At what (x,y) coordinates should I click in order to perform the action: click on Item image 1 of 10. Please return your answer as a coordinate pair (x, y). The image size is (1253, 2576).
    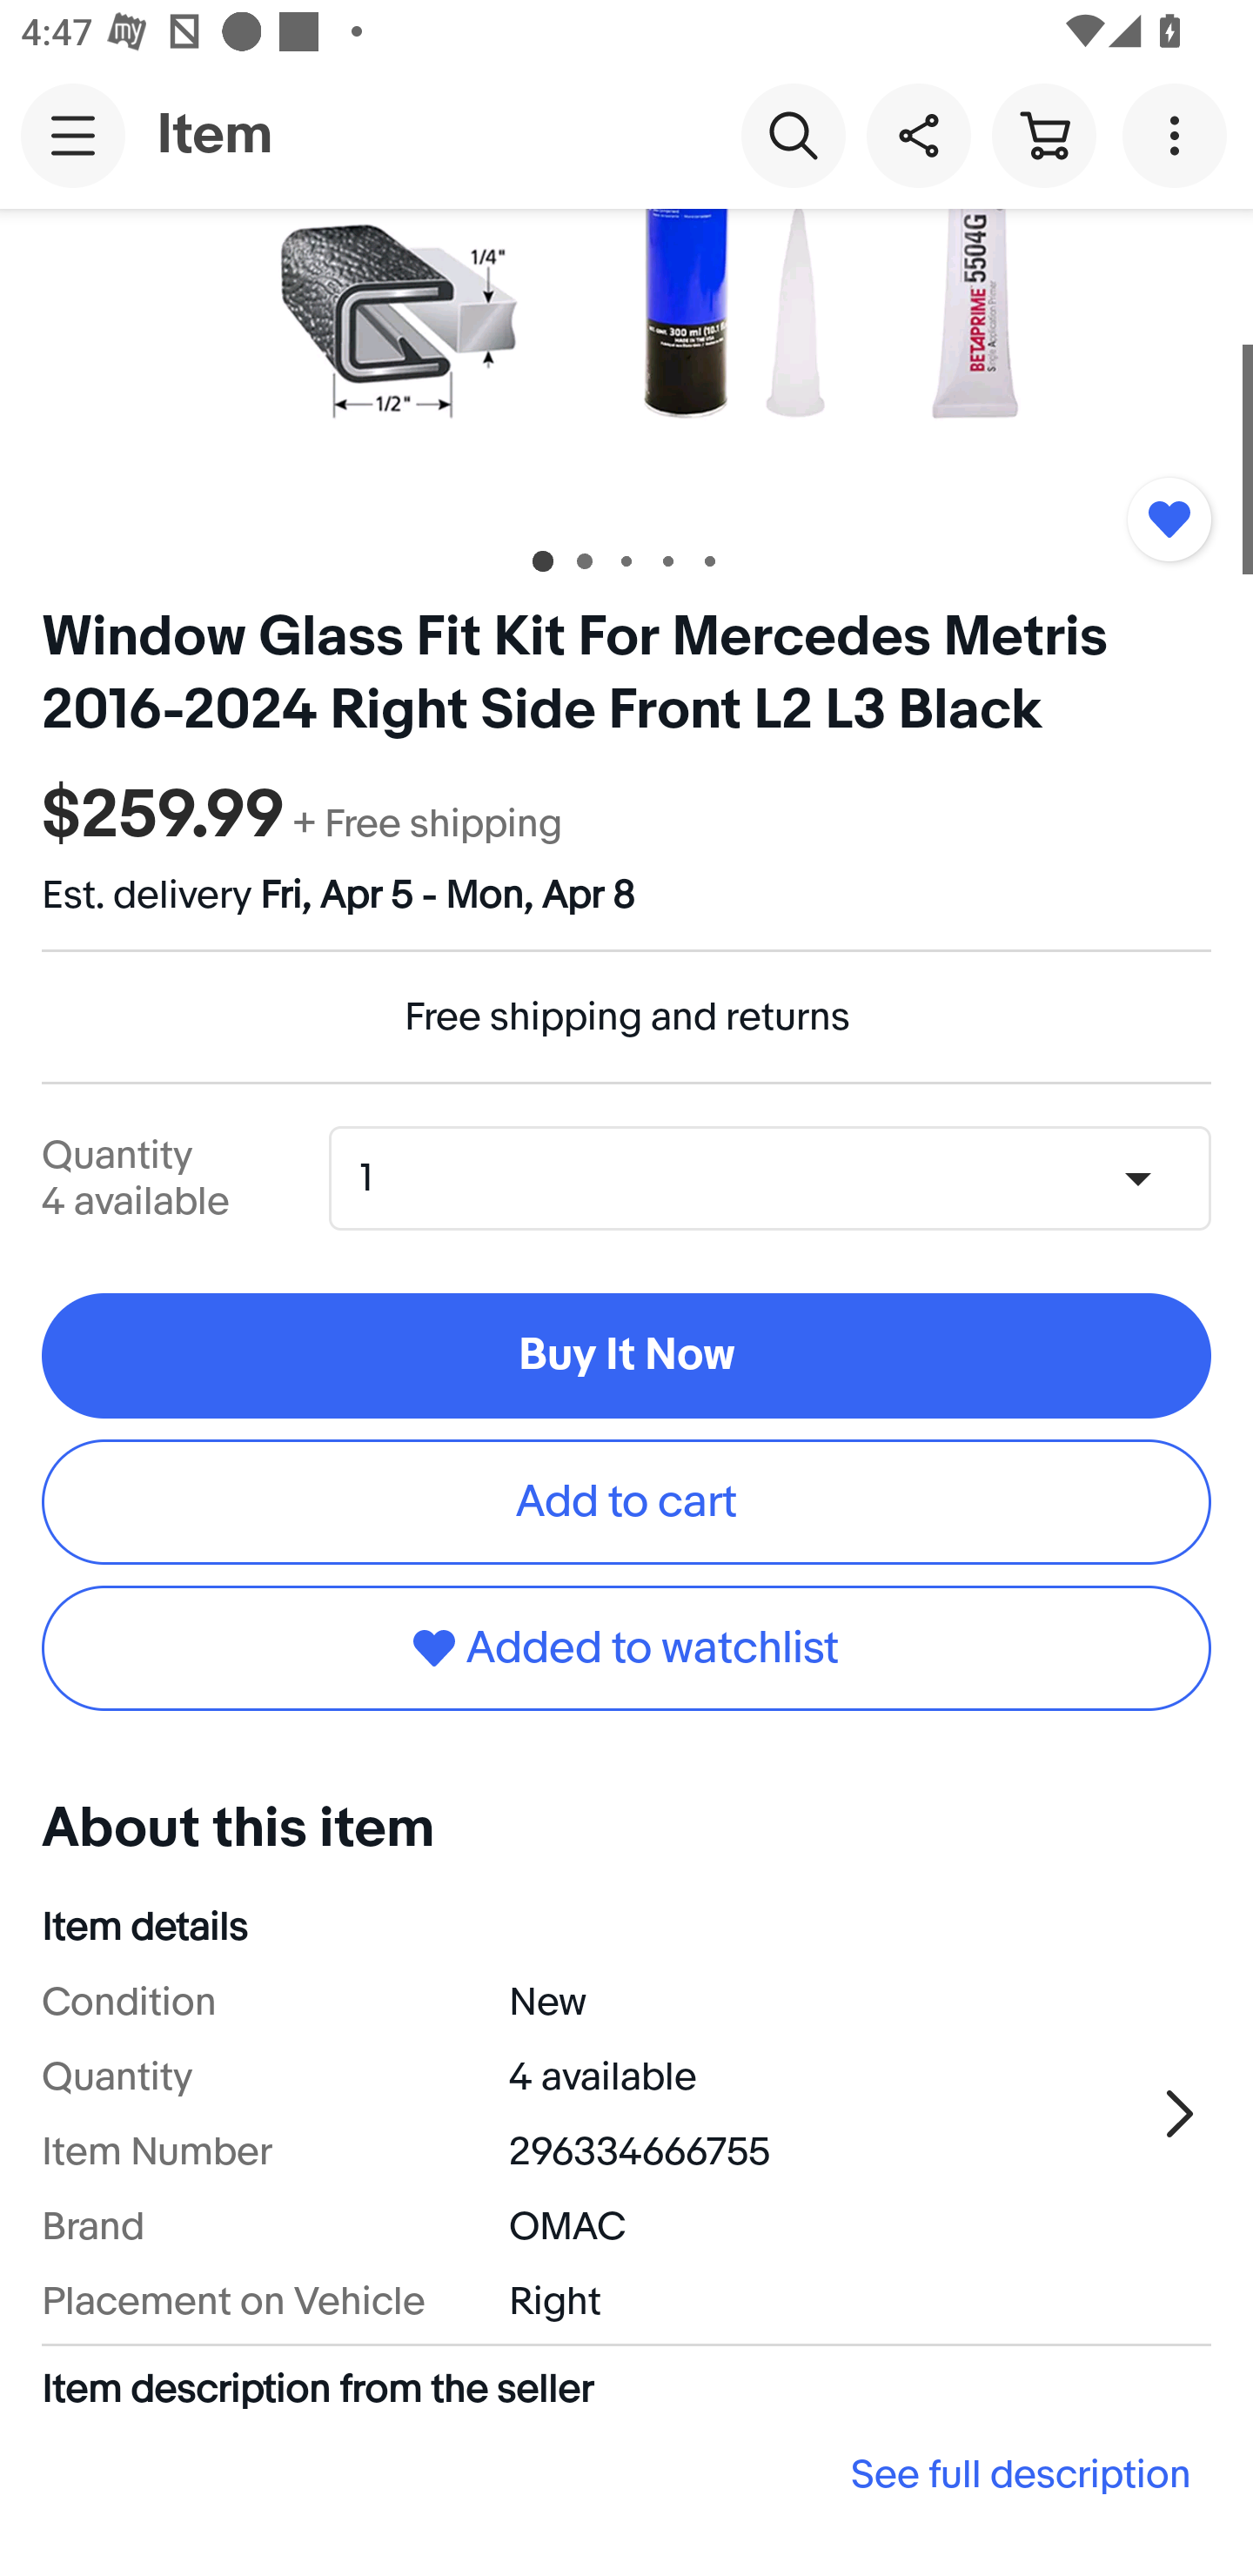
    Looking at the image, I should click on (626, 364).